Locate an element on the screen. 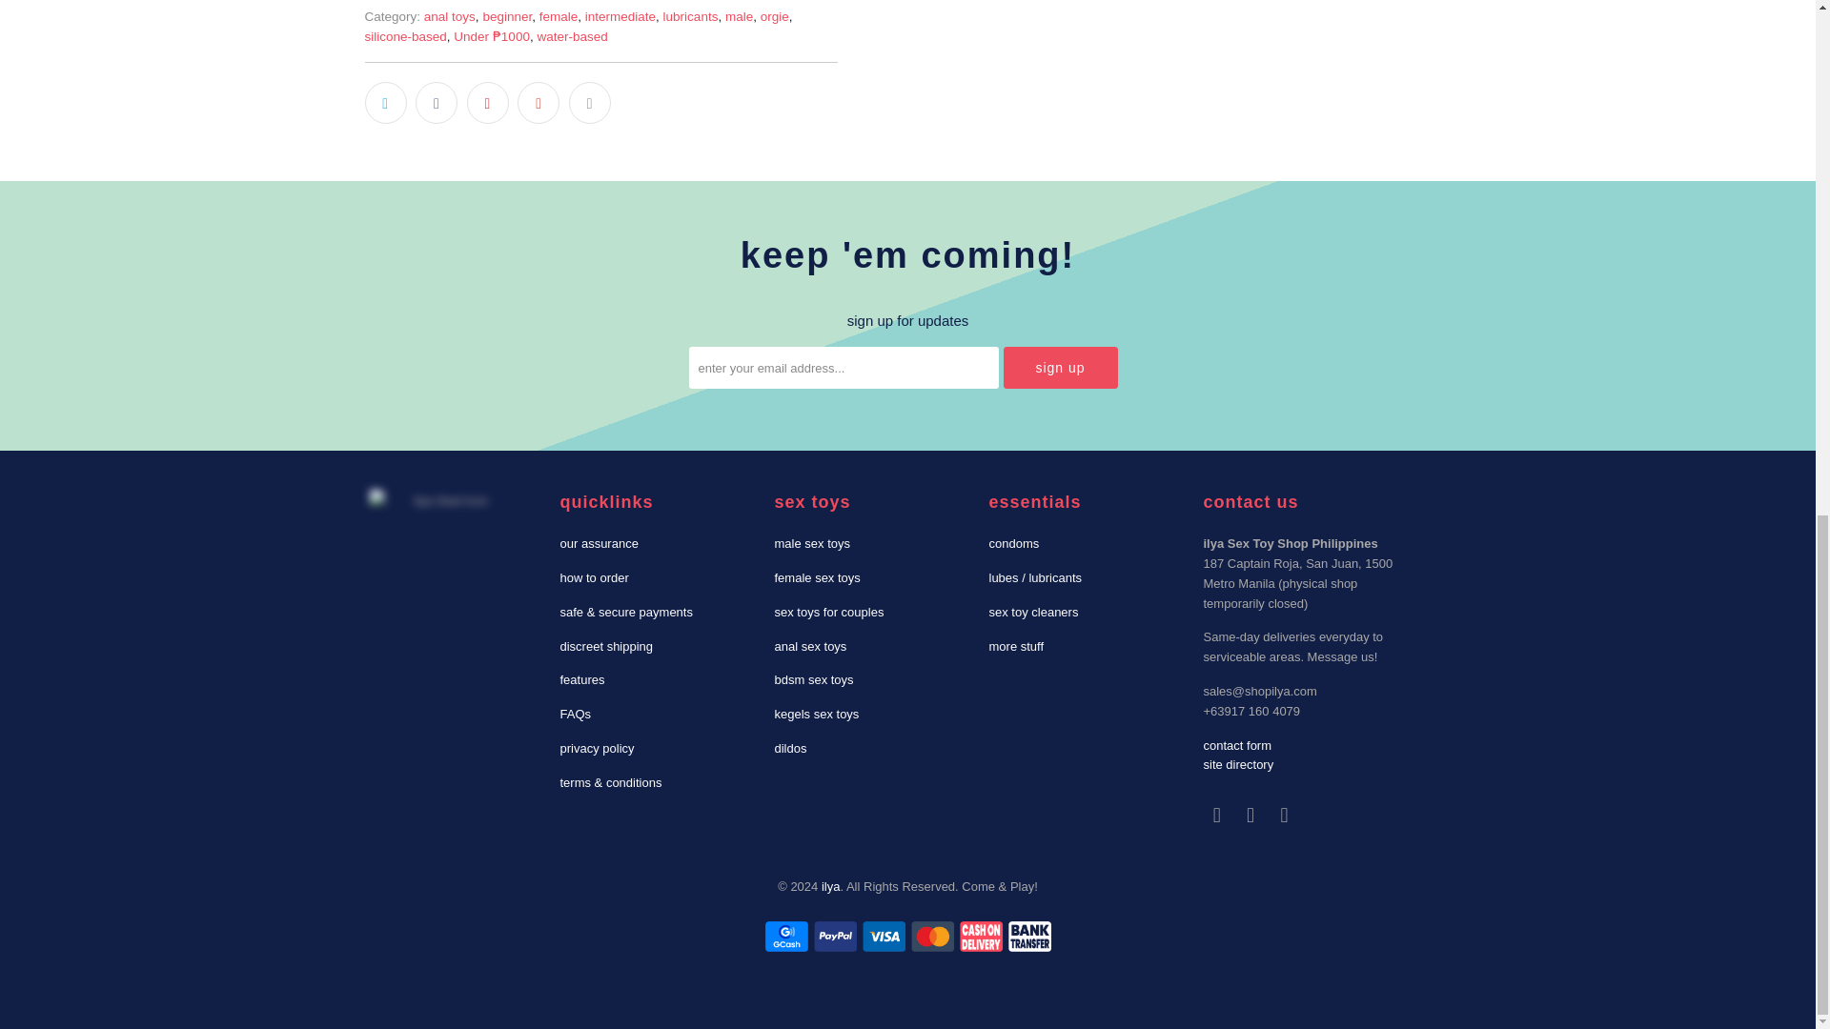  Products tagged silicone-based is located at coordinates (405, 36).